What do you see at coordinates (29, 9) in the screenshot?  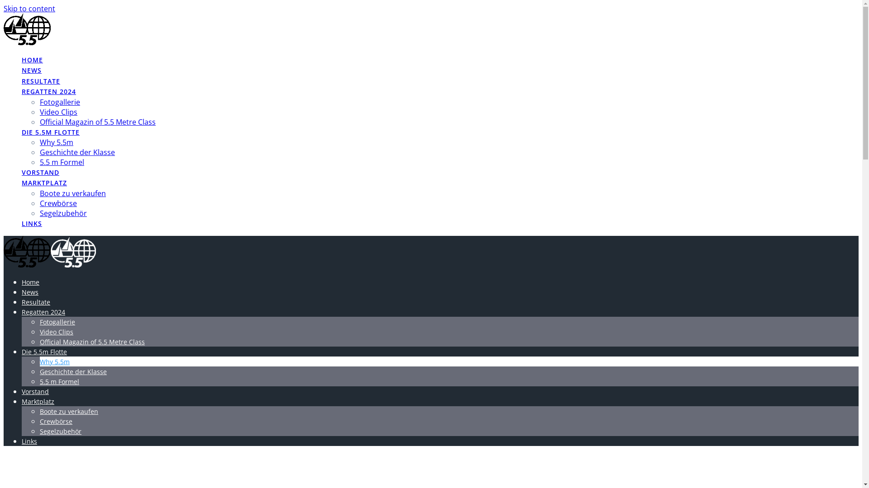 I see `Skip to content` at bounding box center [29, 9].